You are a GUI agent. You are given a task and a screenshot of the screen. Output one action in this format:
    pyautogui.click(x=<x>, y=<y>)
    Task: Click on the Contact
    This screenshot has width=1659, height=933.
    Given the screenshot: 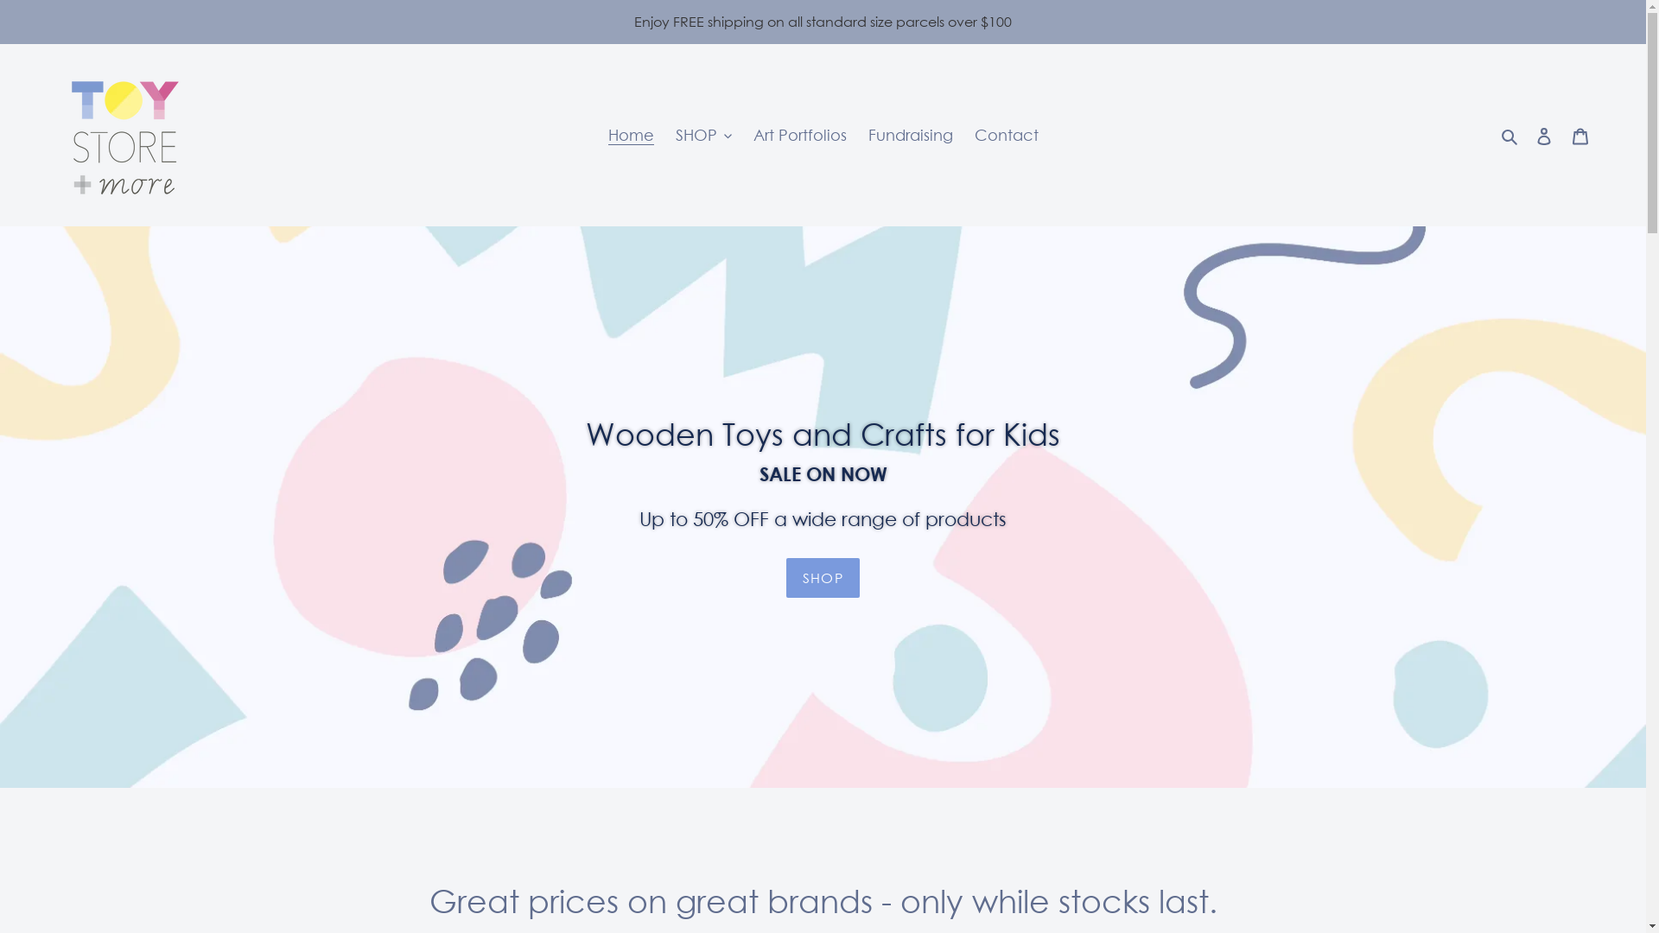 What is the action you would take?
    pyautogui.click(x=1007, y=135)
    